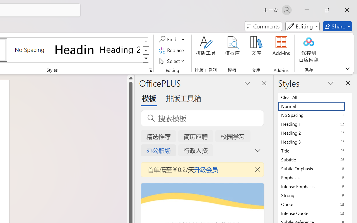 The height and width of the screenshot is (223, 357). I want to click on Styles, so click(146, 59).